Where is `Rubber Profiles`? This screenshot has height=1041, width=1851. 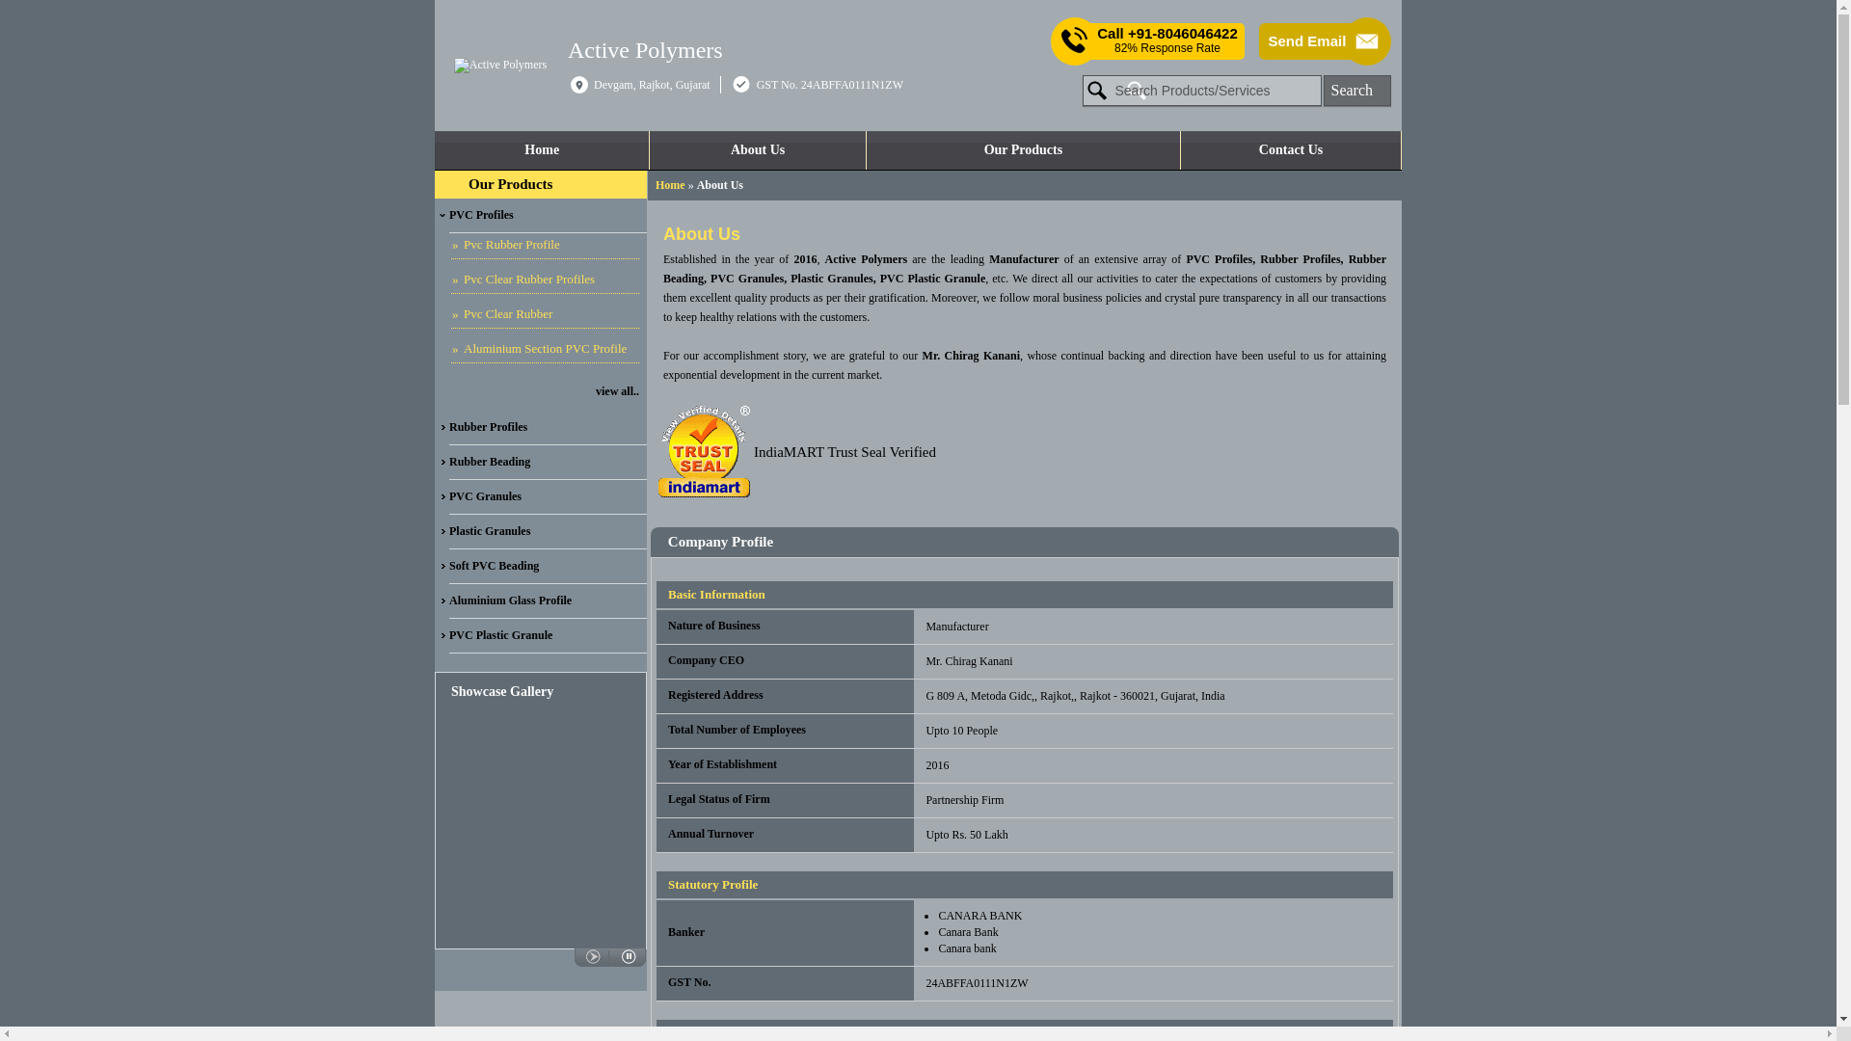
Rubber Profiles is located at coordinates (548, 428).